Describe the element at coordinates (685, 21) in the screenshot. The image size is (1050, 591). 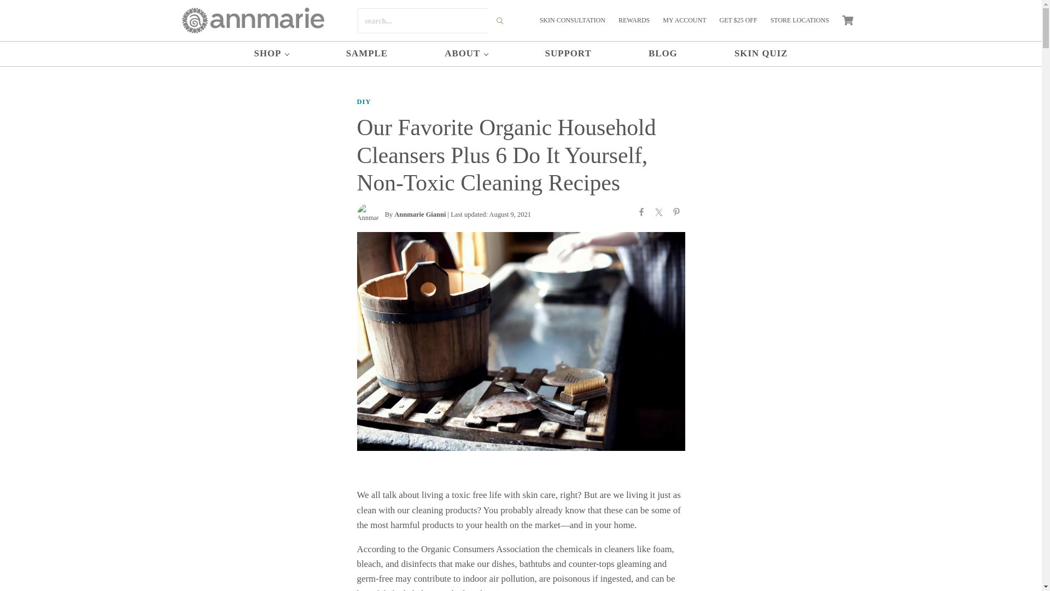
I see `MY ACCOUNT` at that location.